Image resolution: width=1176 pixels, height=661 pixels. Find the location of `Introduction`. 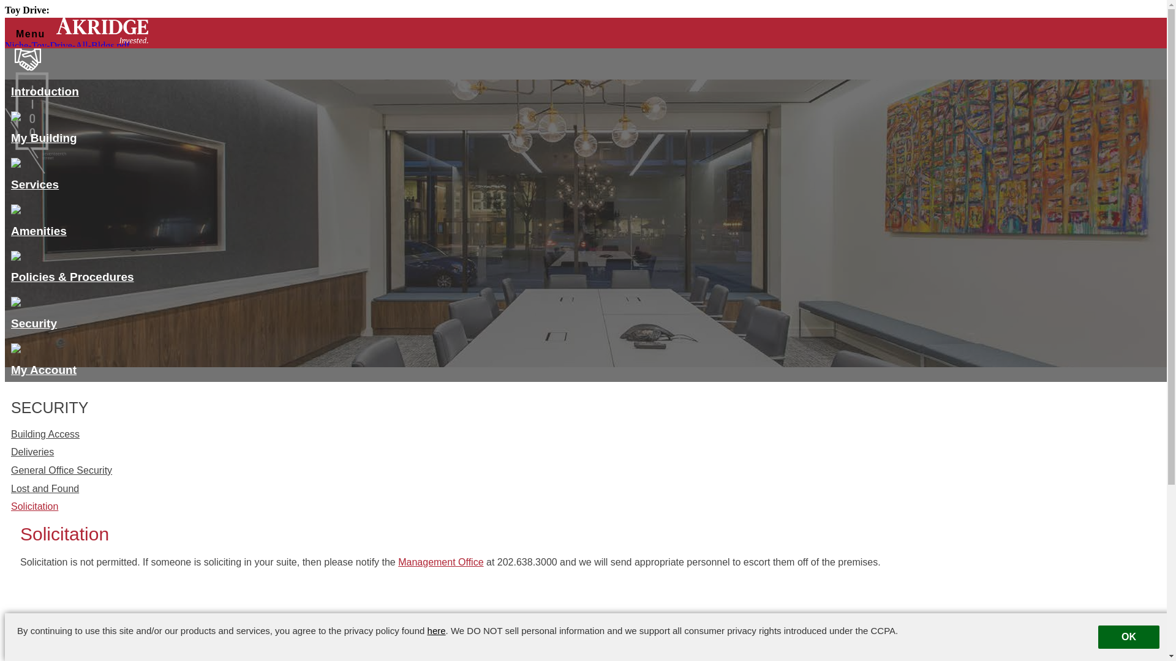

Introduction is located at coordinates (93, 72).